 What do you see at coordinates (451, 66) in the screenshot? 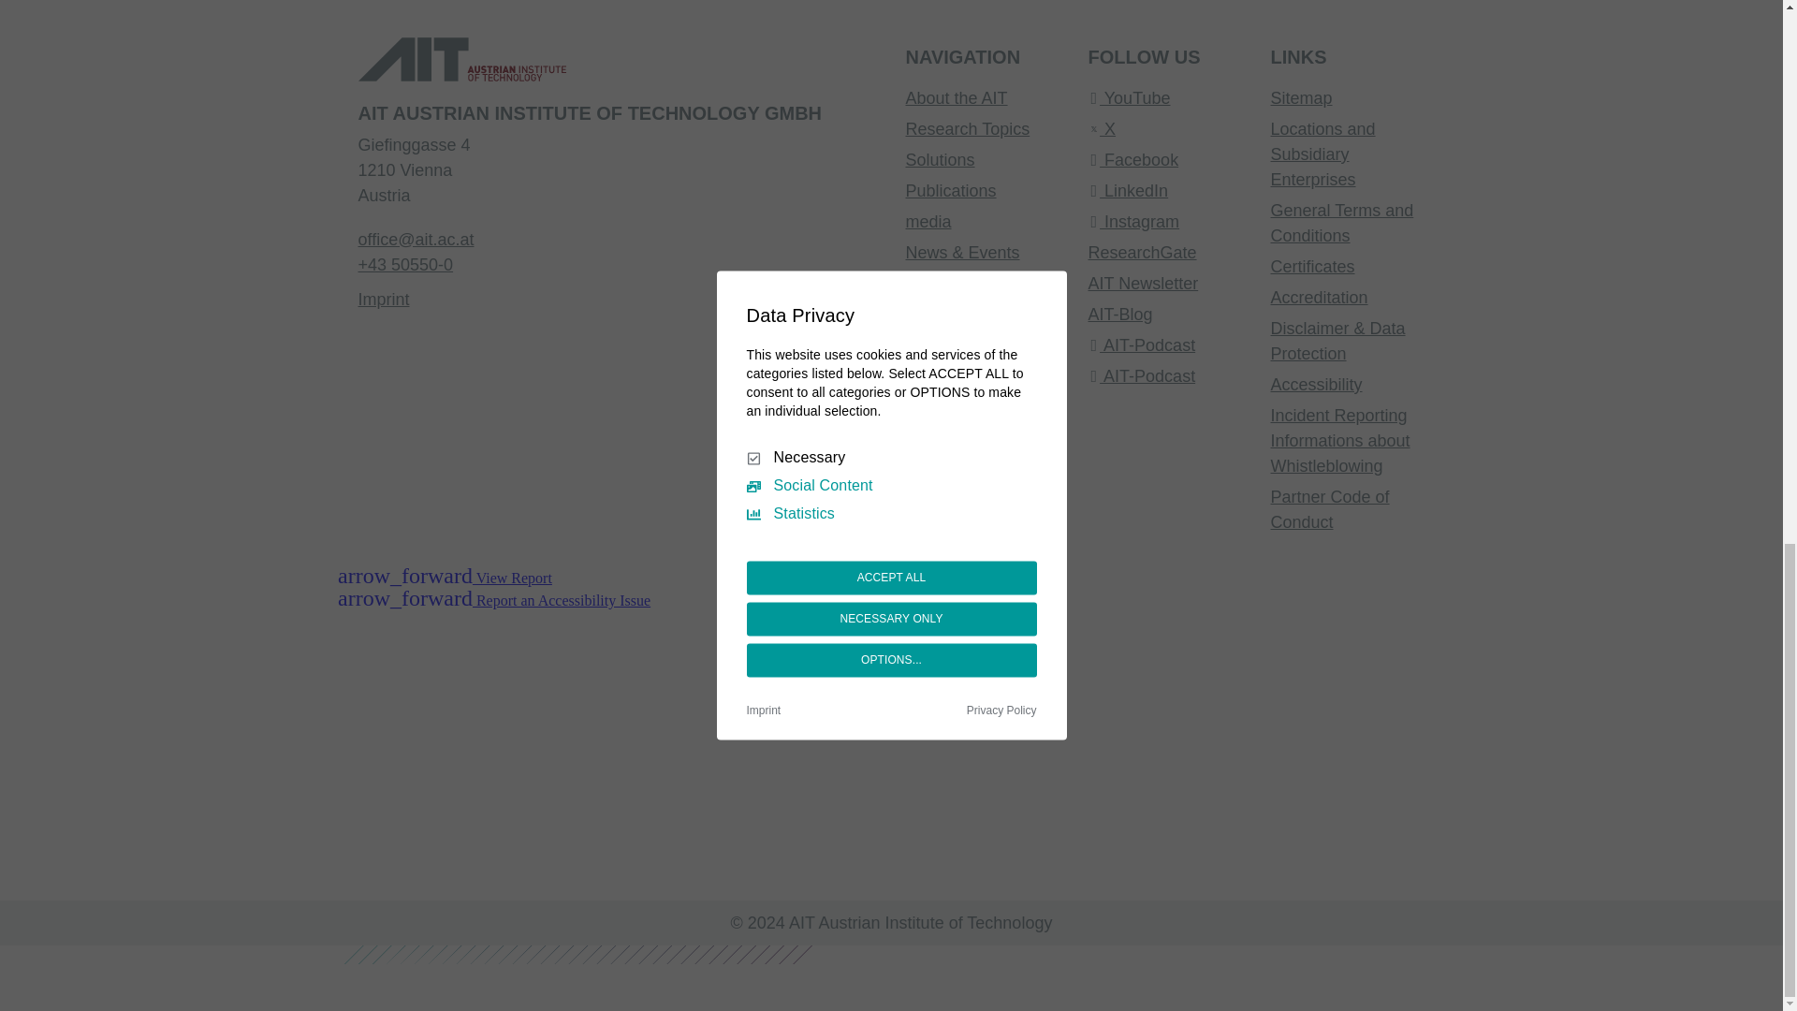
I see `AIT - Austrian Institute Of Technology` at bounding box center [451, 66].